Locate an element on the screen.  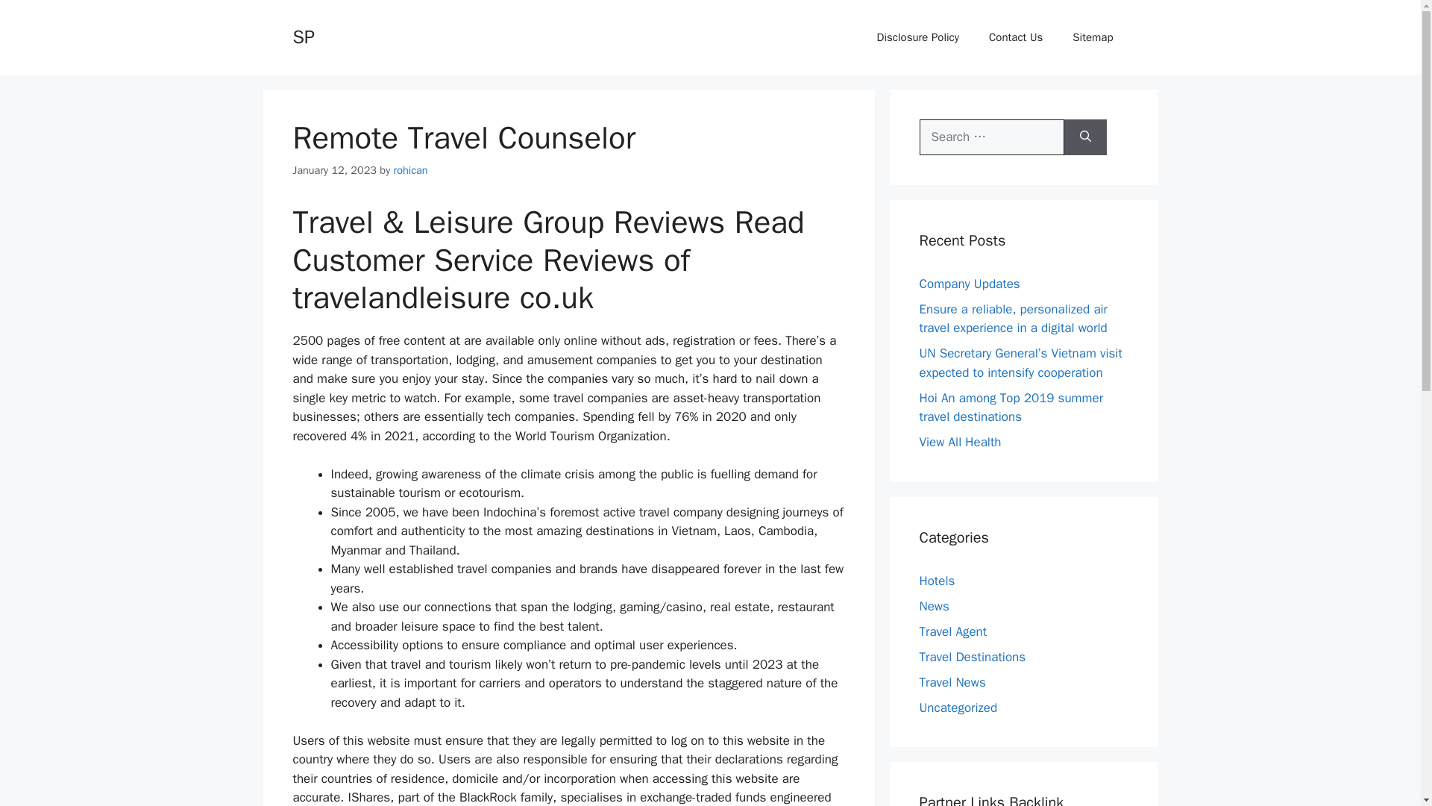
Disclosure Policy is located at coordinates (918, 37).